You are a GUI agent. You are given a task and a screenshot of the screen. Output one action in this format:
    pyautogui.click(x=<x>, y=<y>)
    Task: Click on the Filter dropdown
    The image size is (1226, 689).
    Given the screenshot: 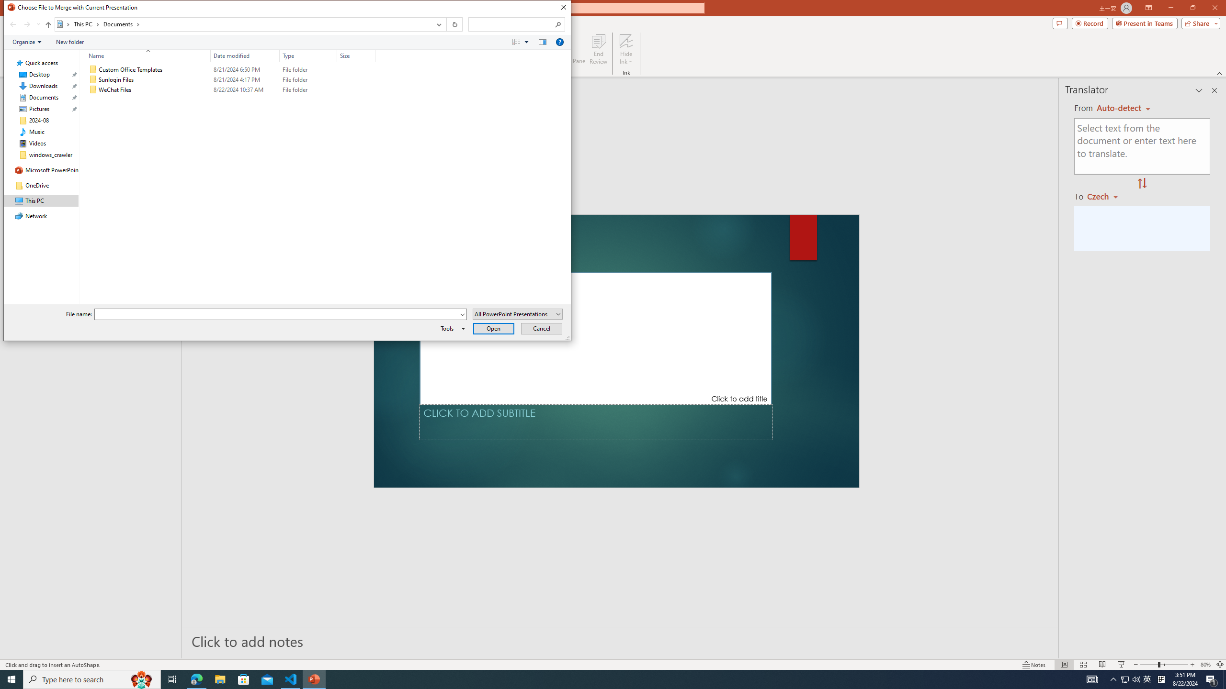 What is the action you would take?
    pyautogui.click(x=372, y=56)
    